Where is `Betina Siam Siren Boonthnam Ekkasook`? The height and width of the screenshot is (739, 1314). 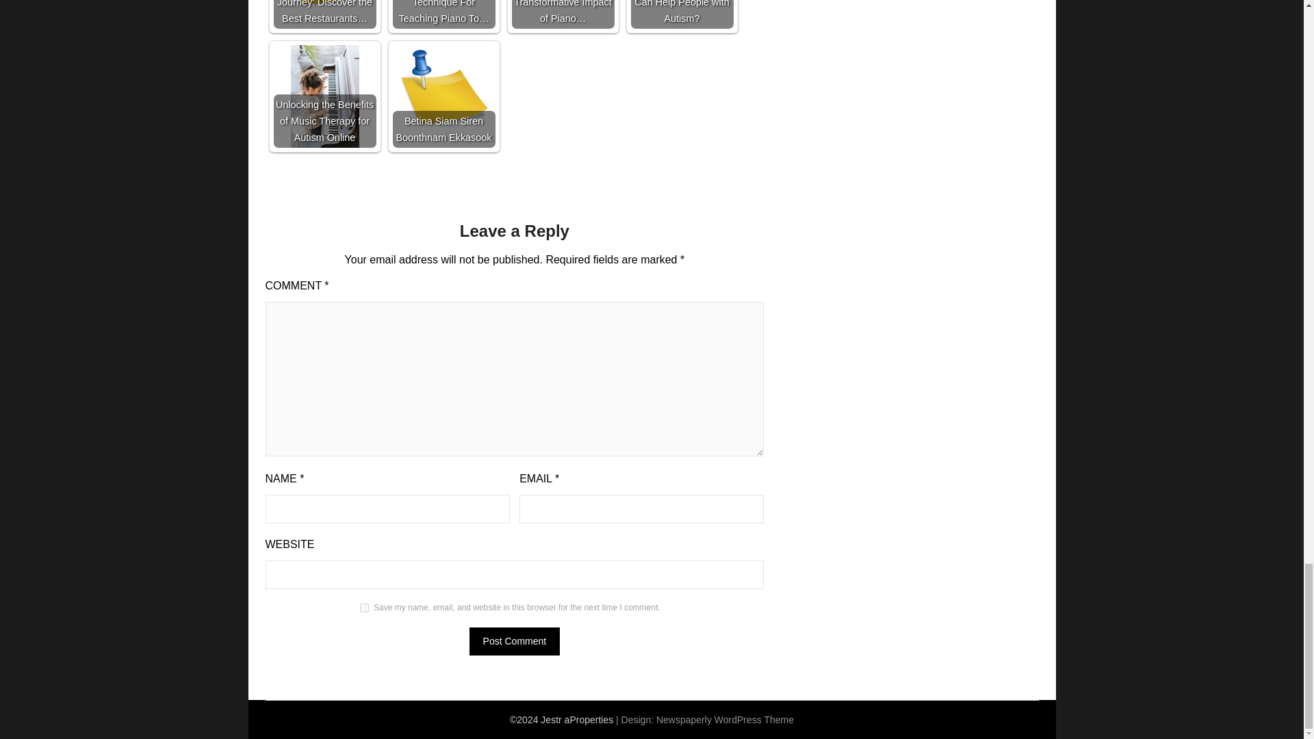 Betina Siam Siren Boonthnam Ekkasook is located at coordinates (443, 96).